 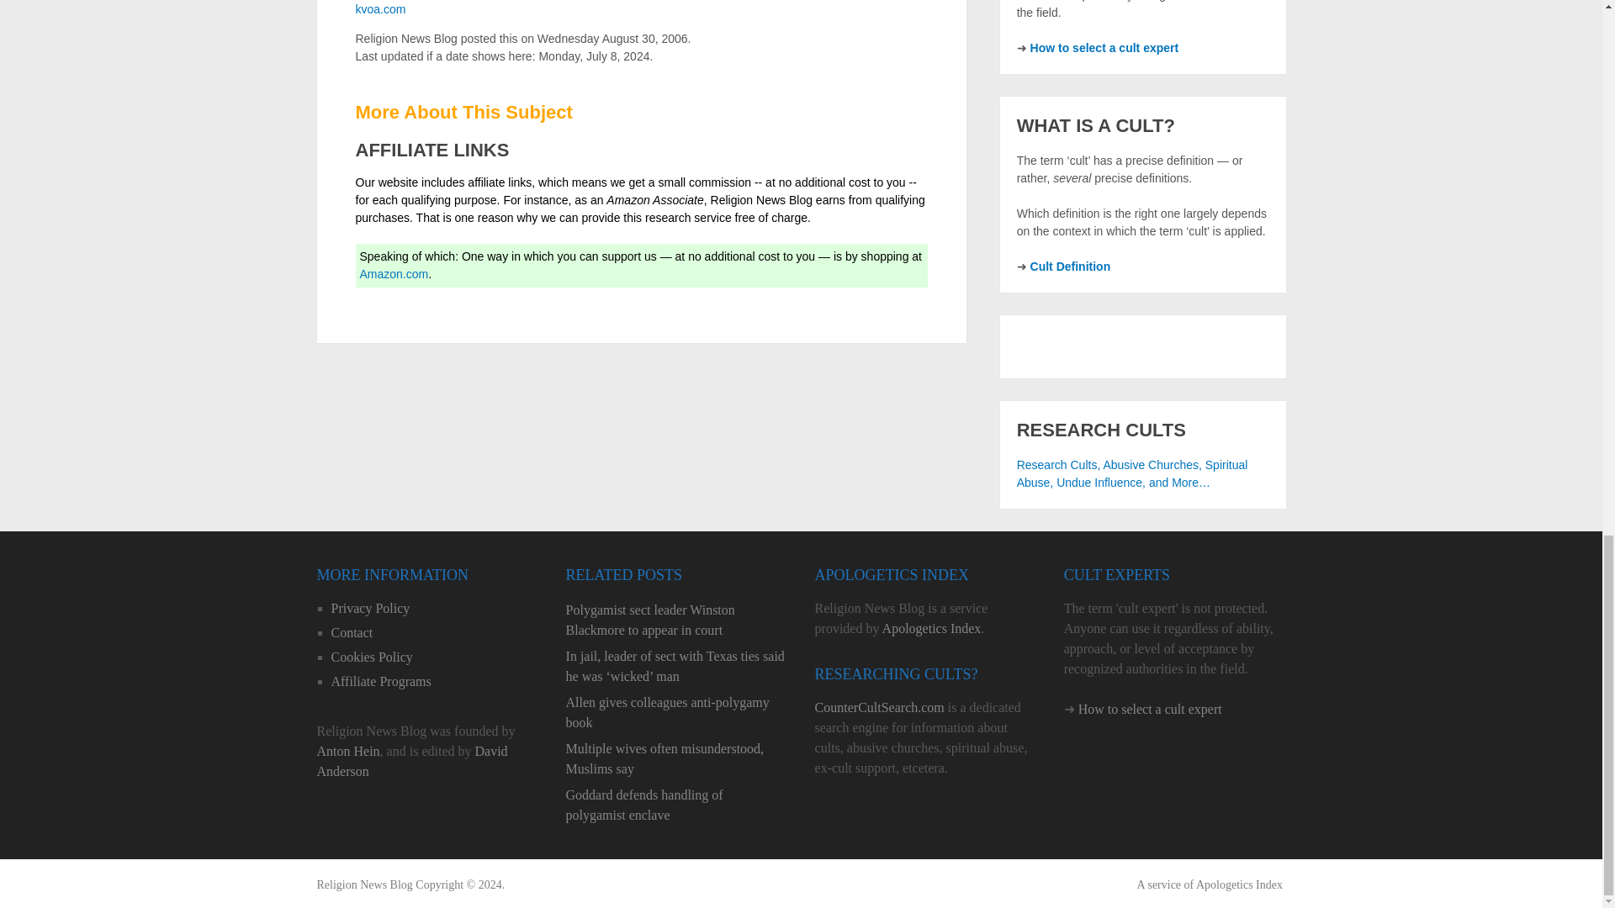 What do you see at coordinates (352, 632) in the screenshot?
I see `Contact` at bounding box center [352, 632].